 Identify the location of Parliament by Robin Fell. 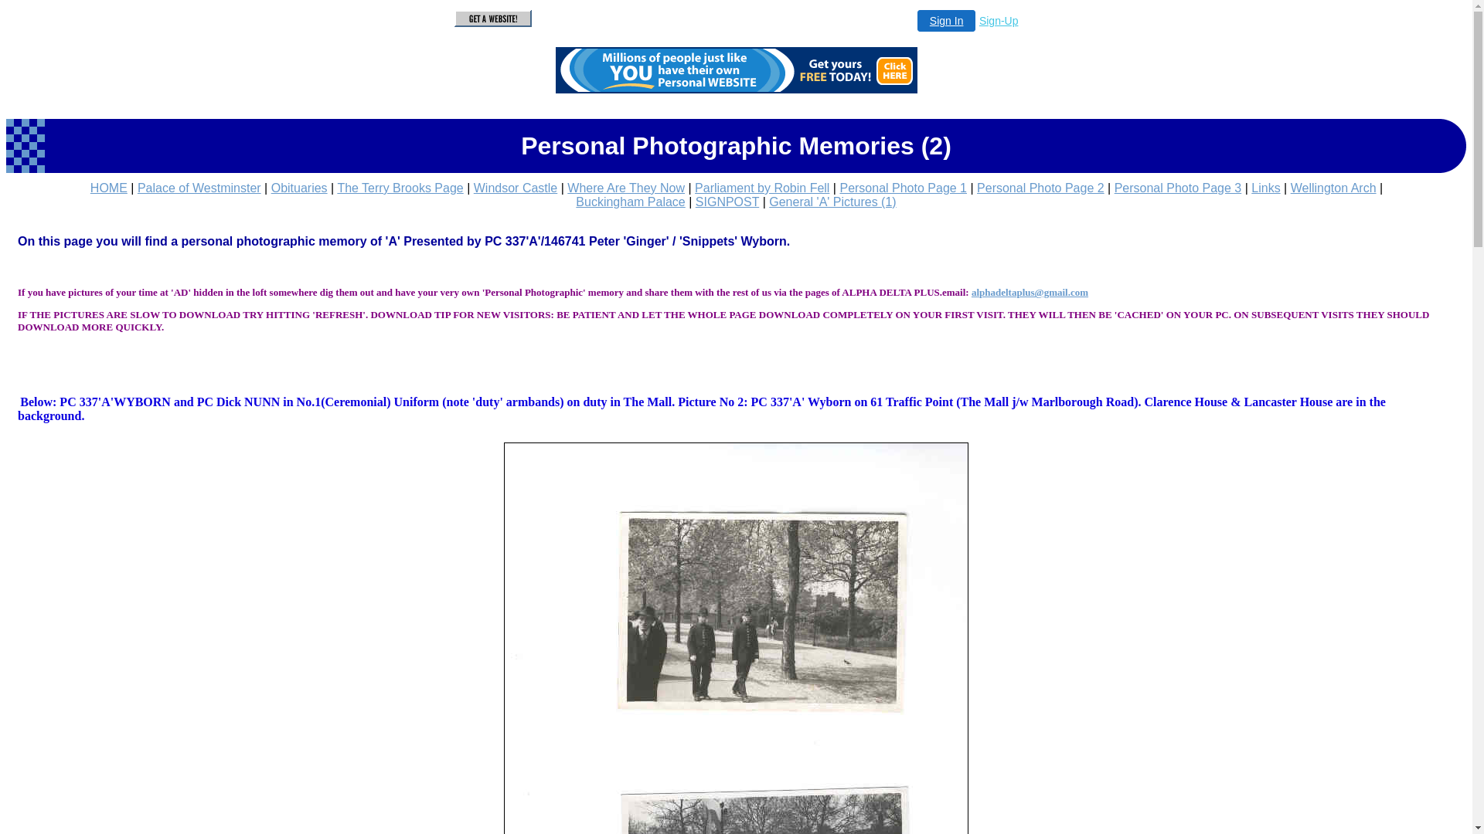
(762, 188).